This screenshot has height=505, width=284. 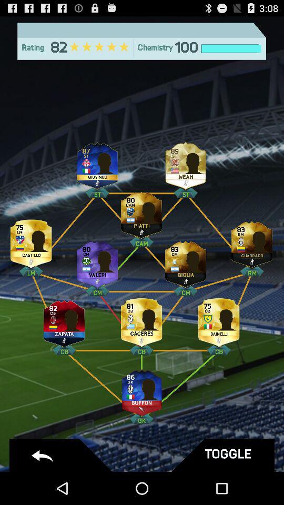 What do you see at coordinates (252, 242) in the screenshot?
I see `select right midfielder` at bounding box center [252, 242].